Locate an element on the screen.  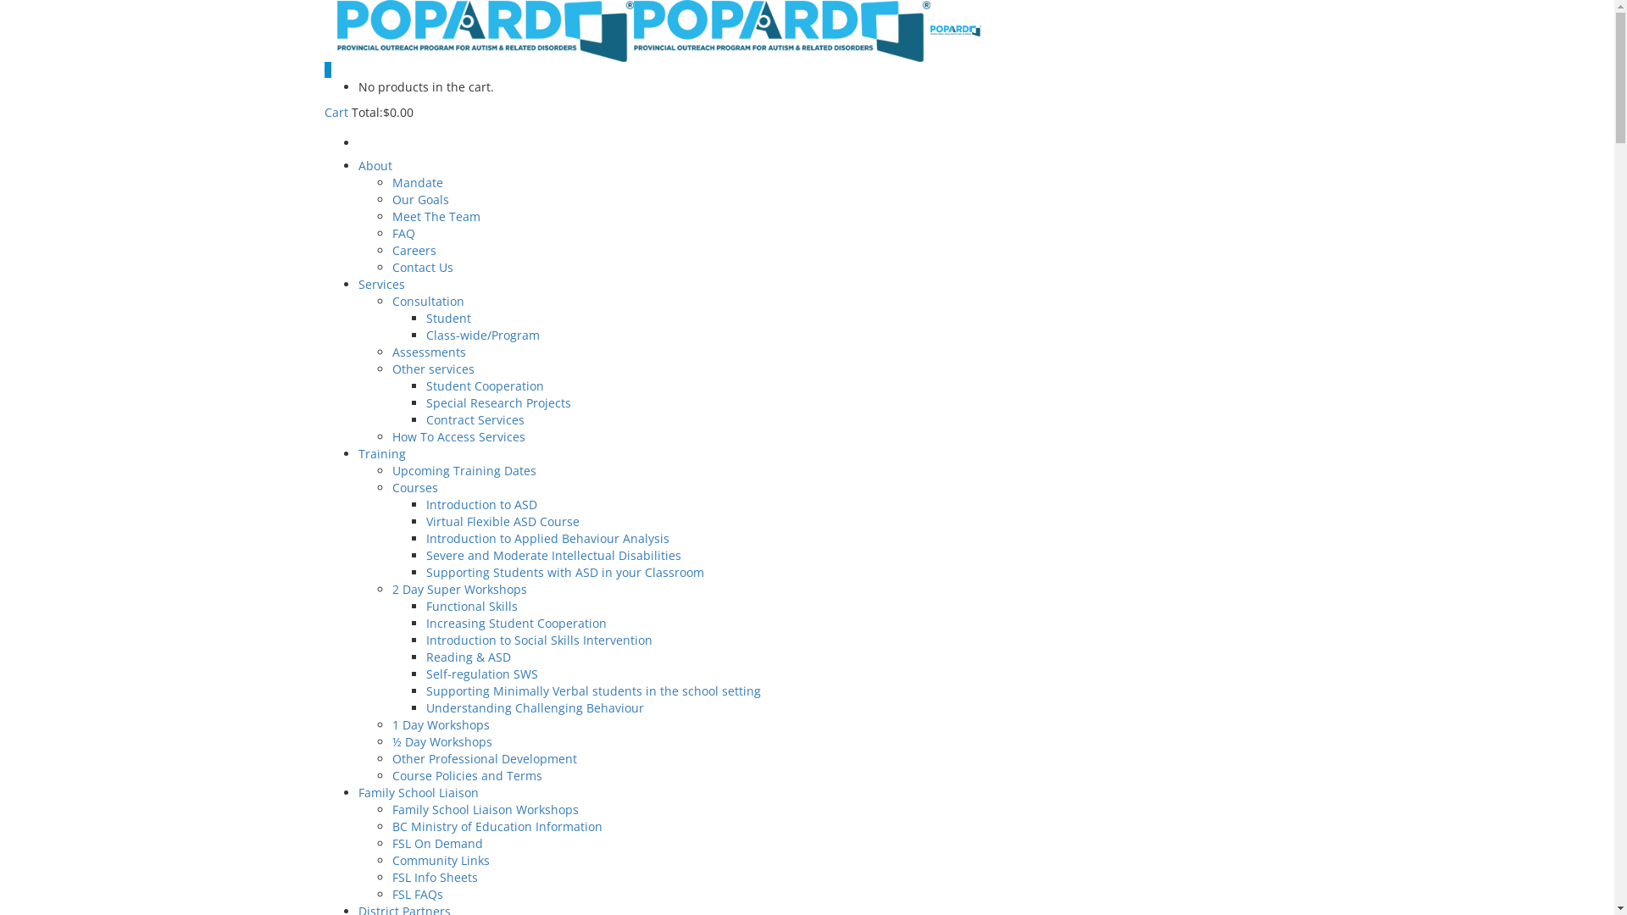
Consultation is located at coordinates (427, 302).